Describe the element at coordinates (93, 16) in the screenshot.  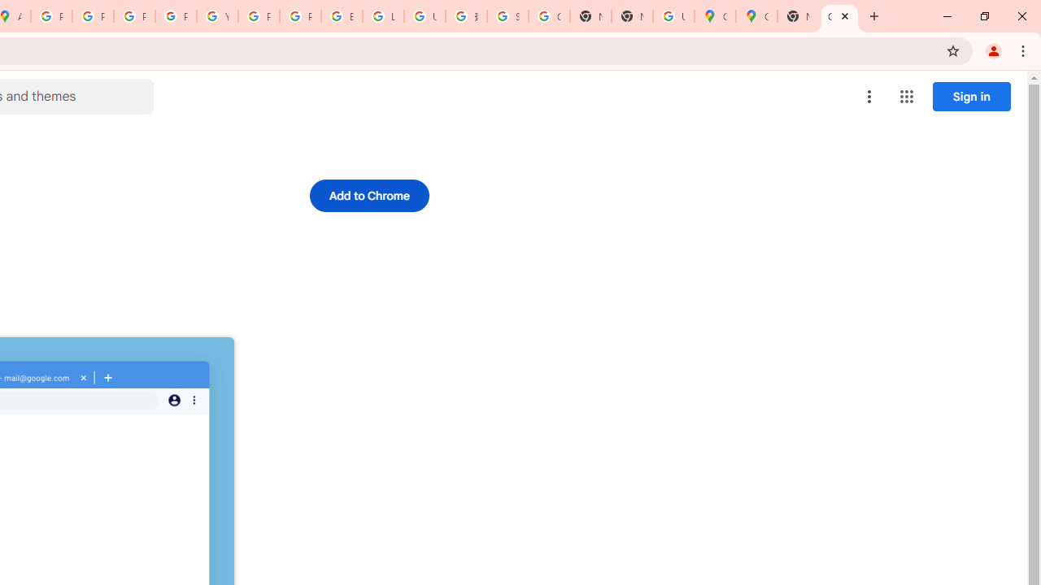
I see `Privacy Help Center - Policies Help` at that location.